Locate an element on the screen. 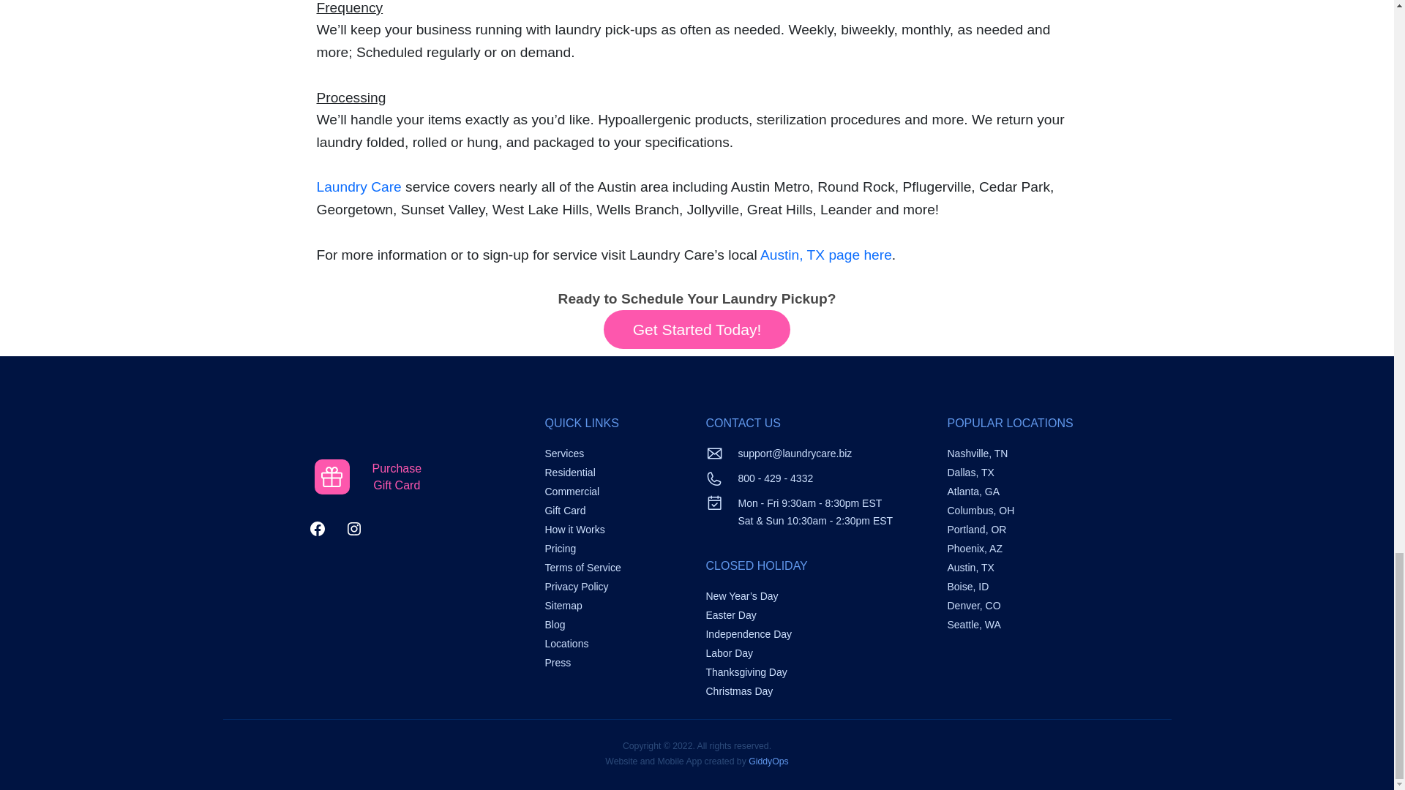 This screenshot has height=790, width=1405. Terms of Service is located at coordinates (697, 329).